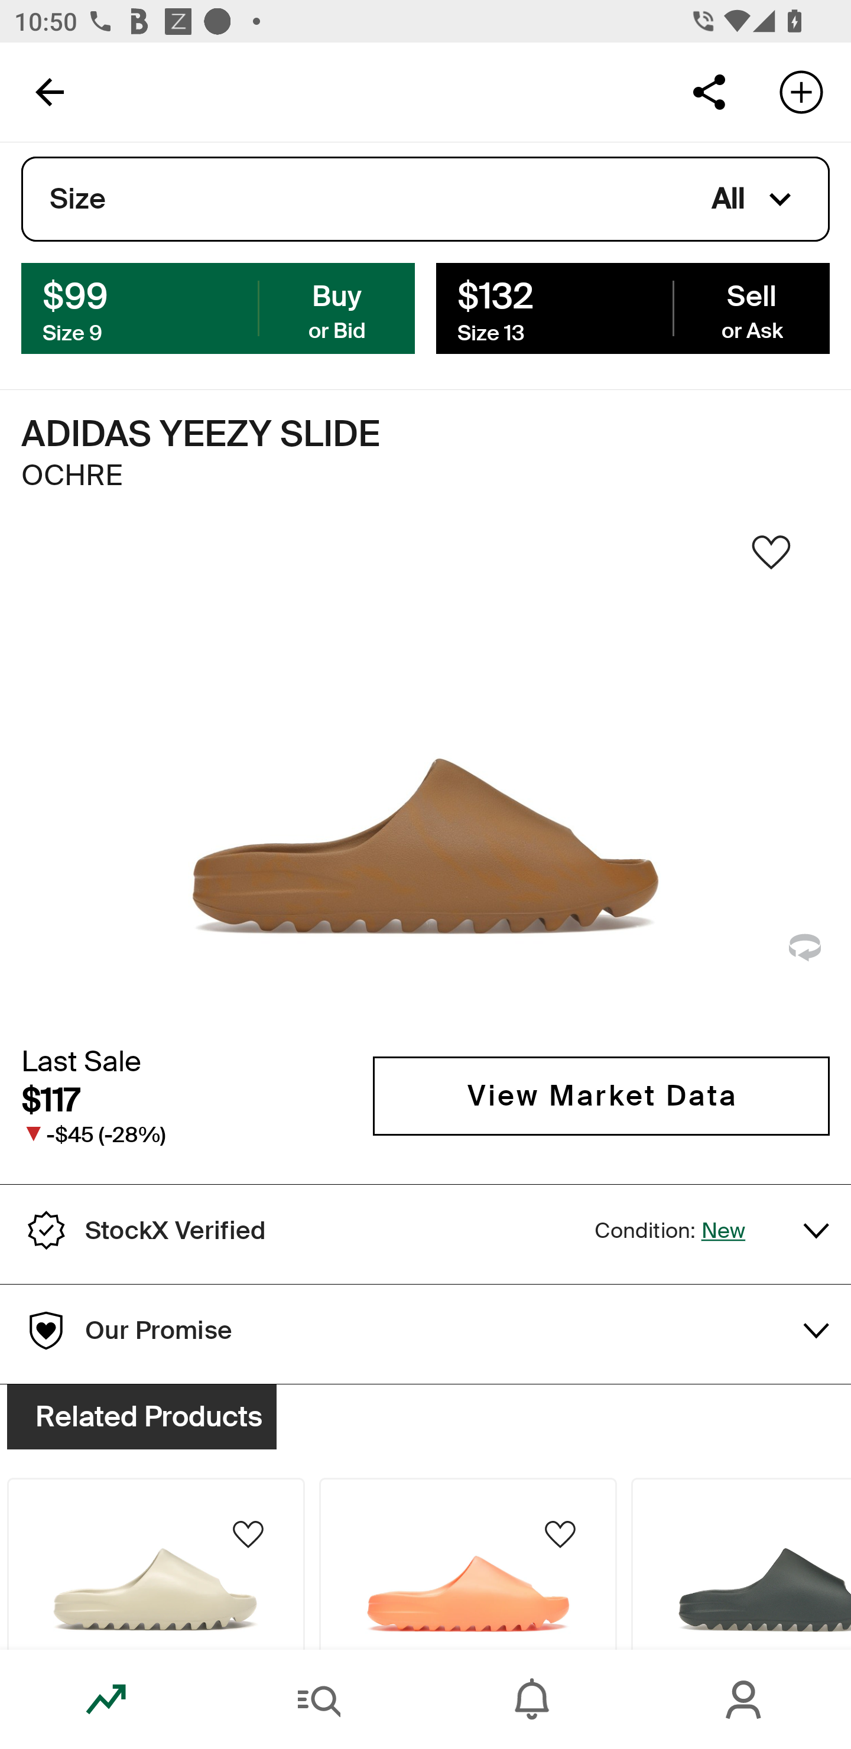 Image resolution: width=851 pixels, height=1749 pixels. What do you see at coordinates (745, 1699) in the screenshot?
I see `Account` at bounding box center [745, 1699].